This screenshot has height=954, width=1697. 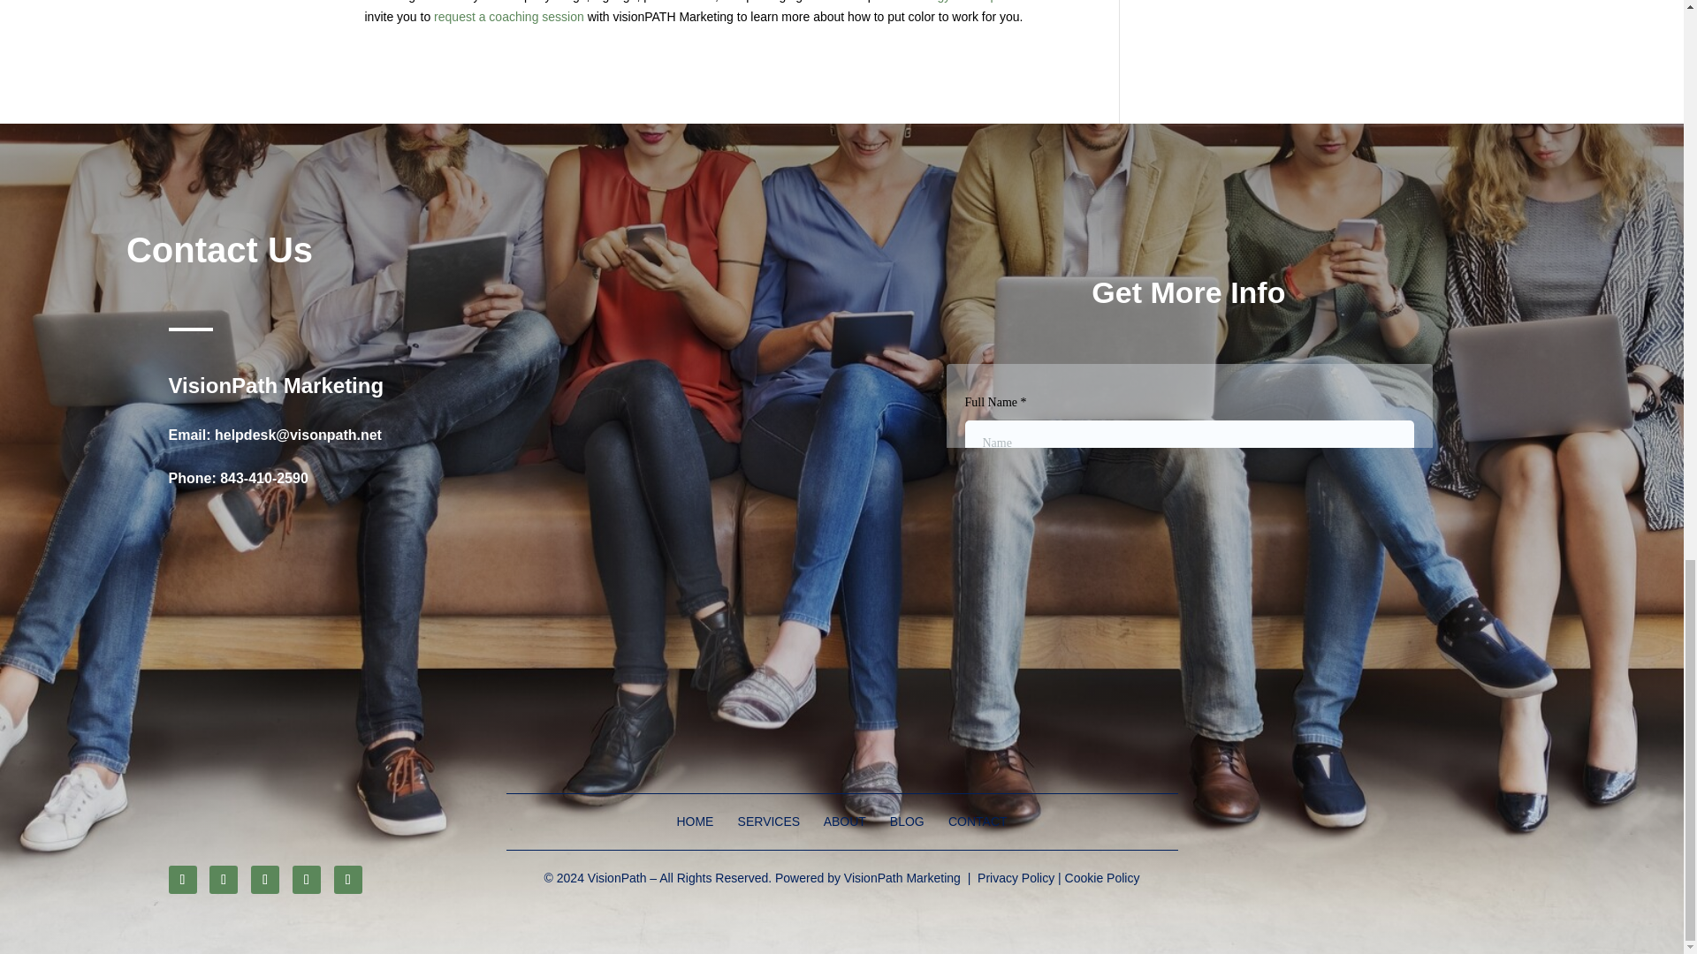 I want to click on Follow on Instagram, so click(x=265, y=879).